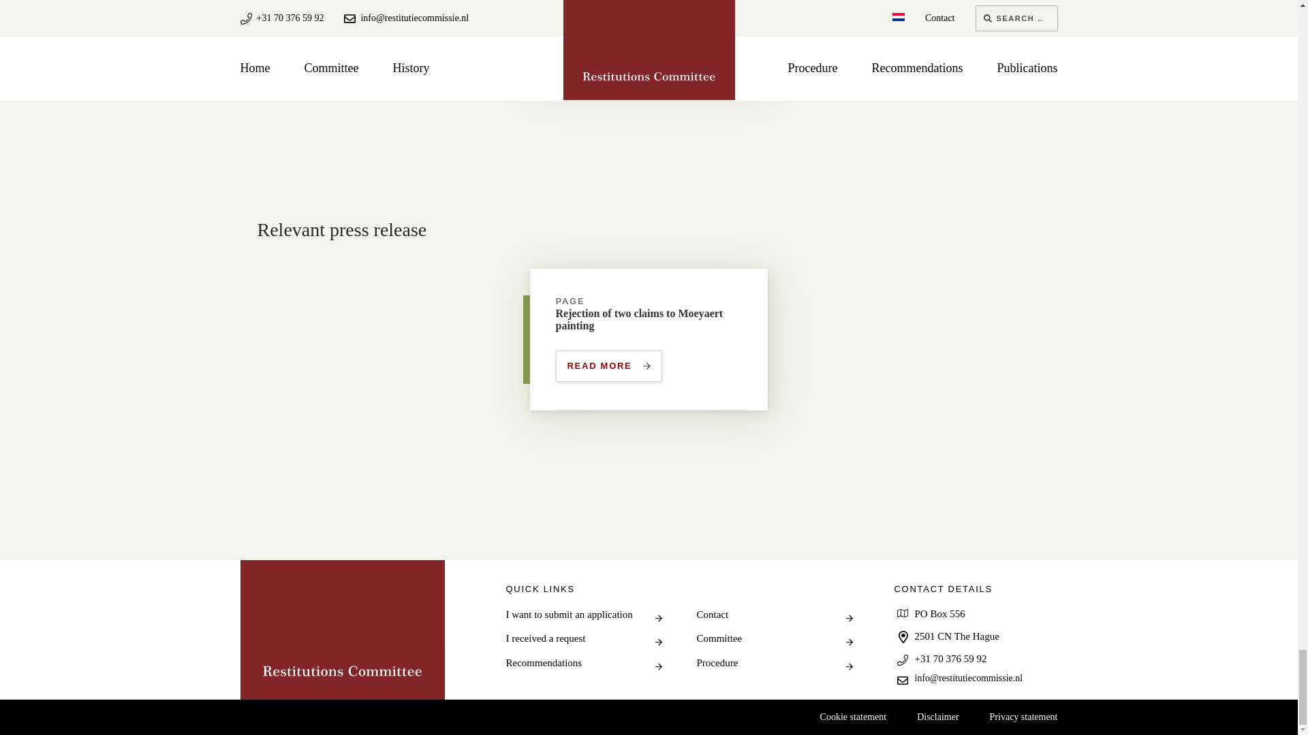 The image size is (1308, 735). I want to click on home Restitutiecommissie, so click(853, 717).